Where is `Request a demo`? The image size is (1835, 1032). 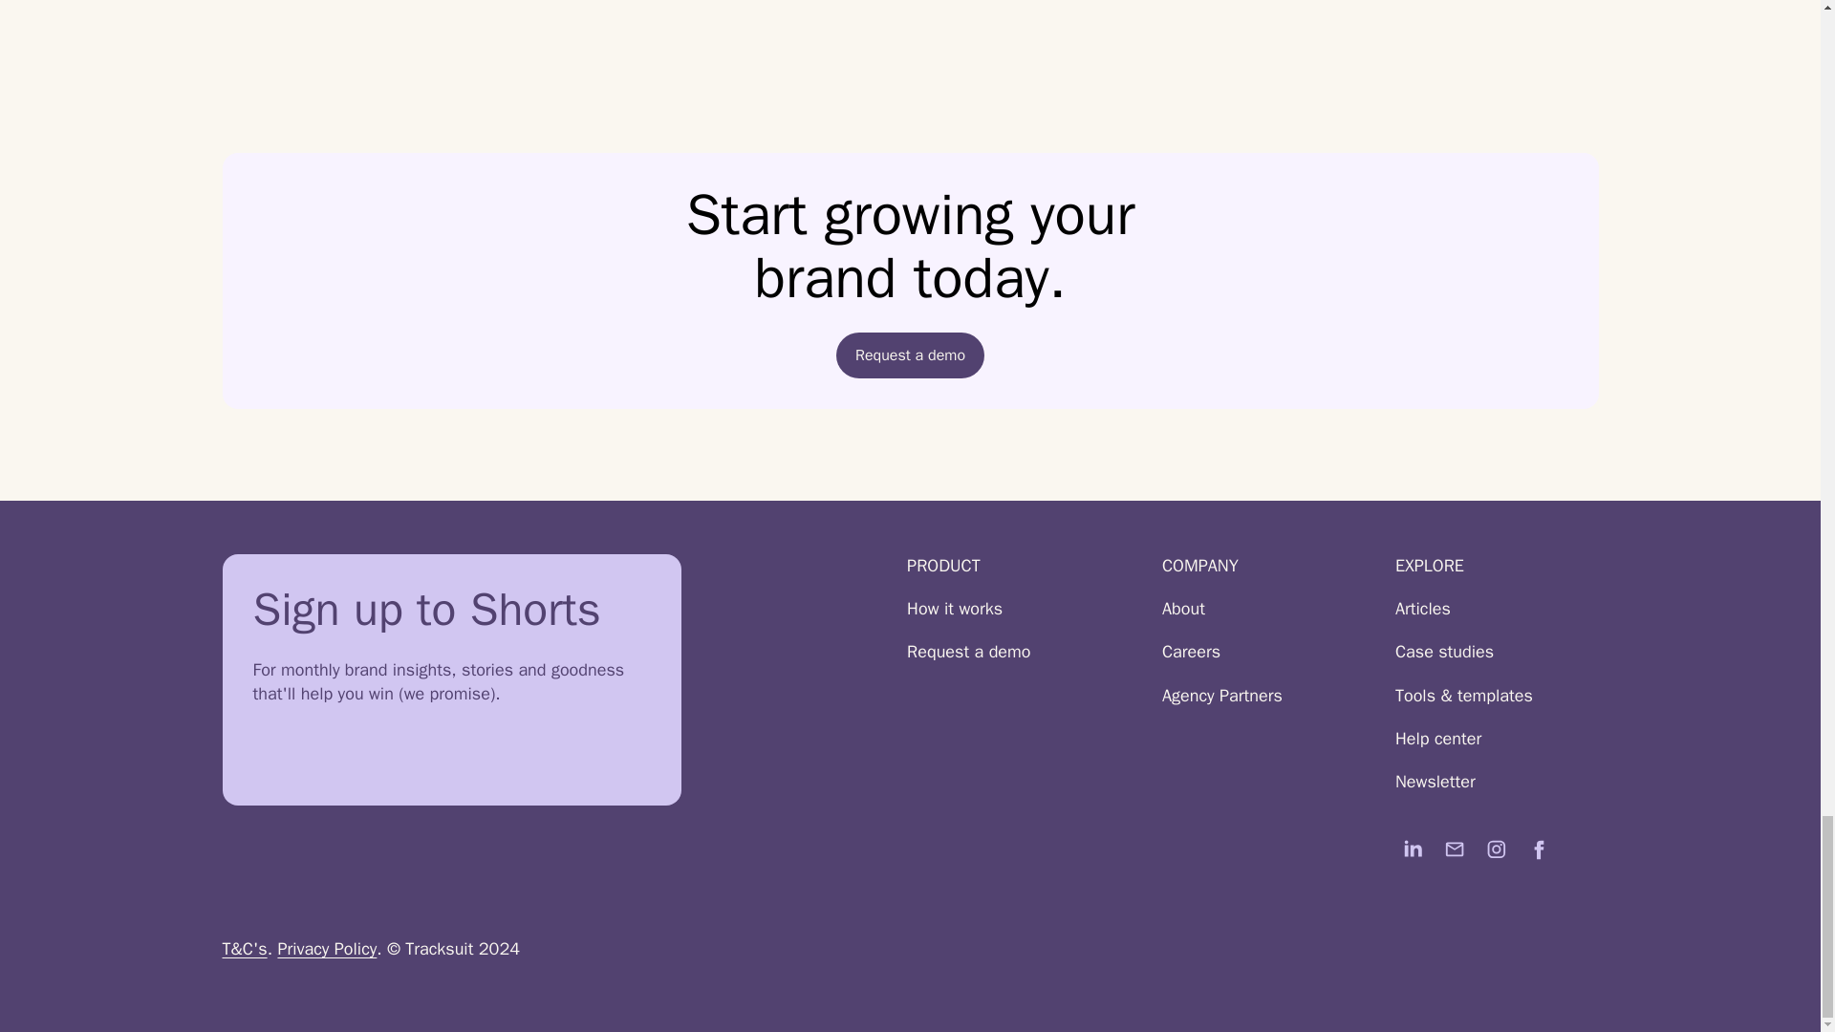
Request a demo is located at coordinates (967, 652).